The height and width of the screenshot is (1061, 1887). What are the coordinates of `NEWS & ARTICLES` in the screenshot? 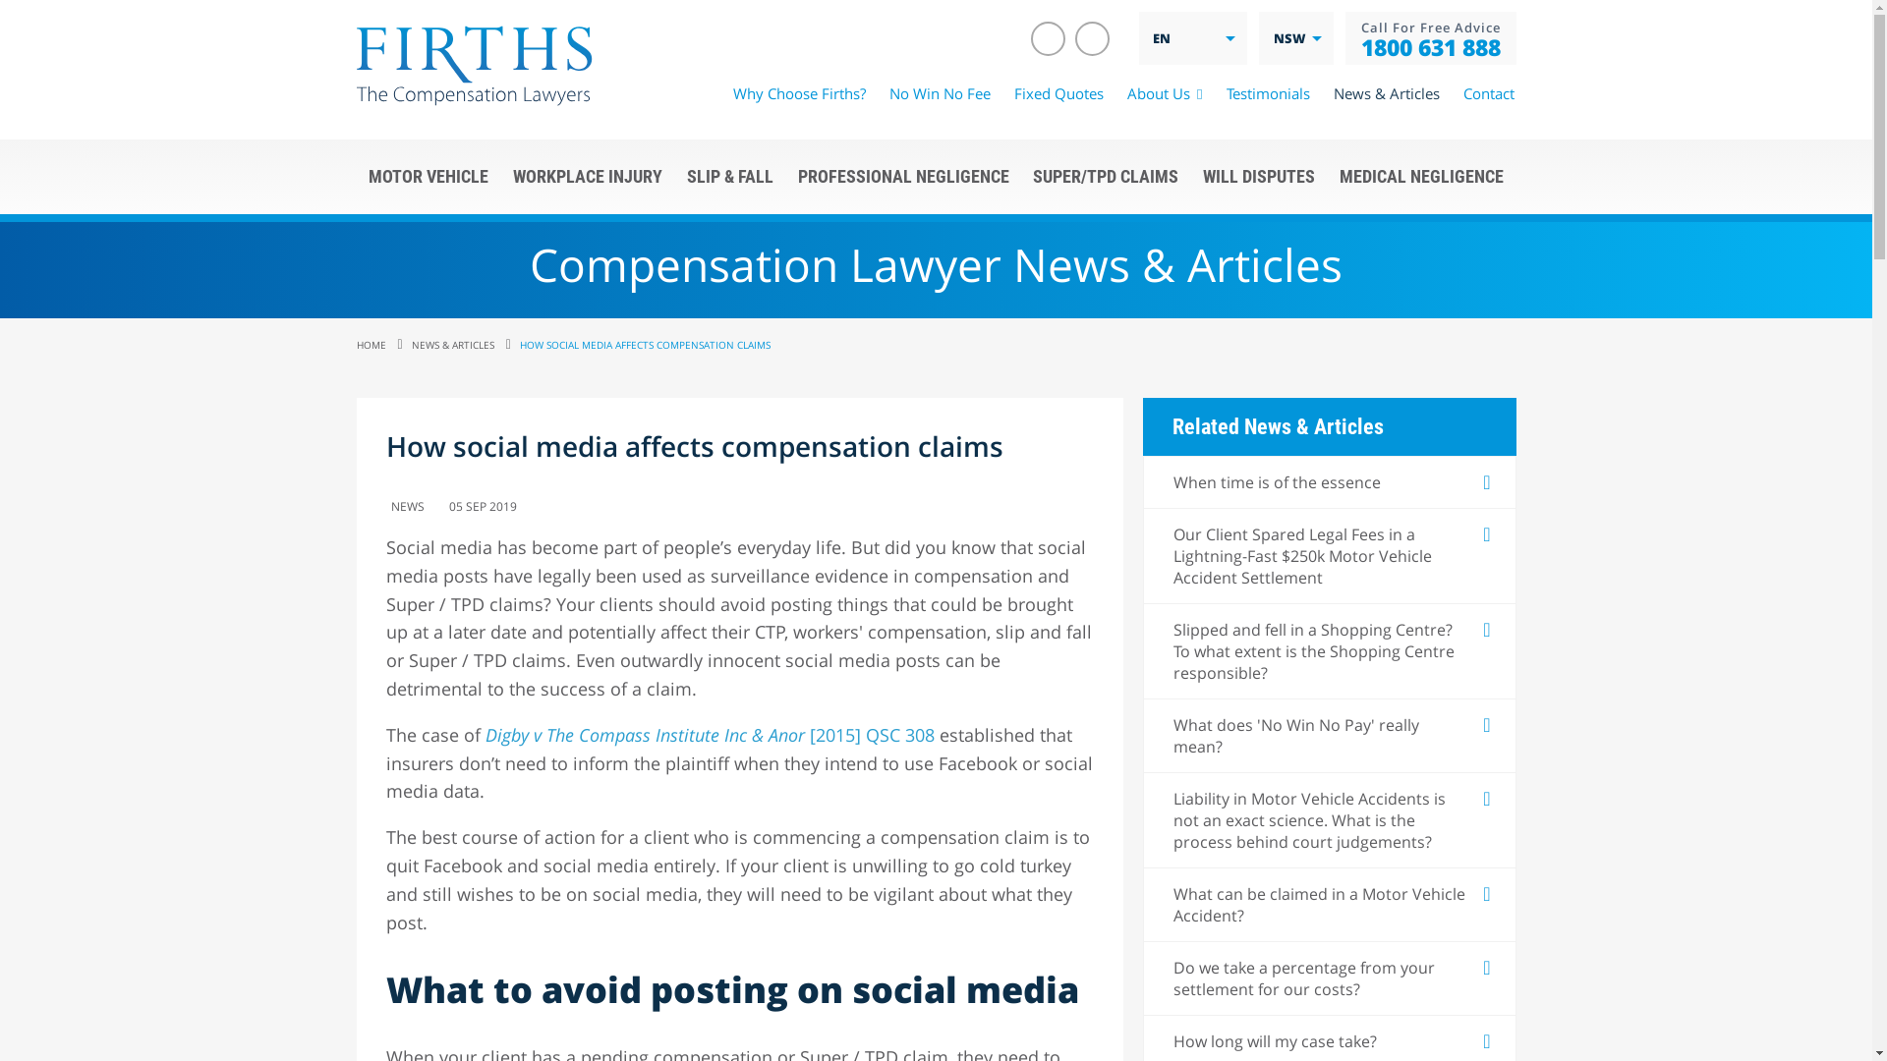 It's located at (442, 345).